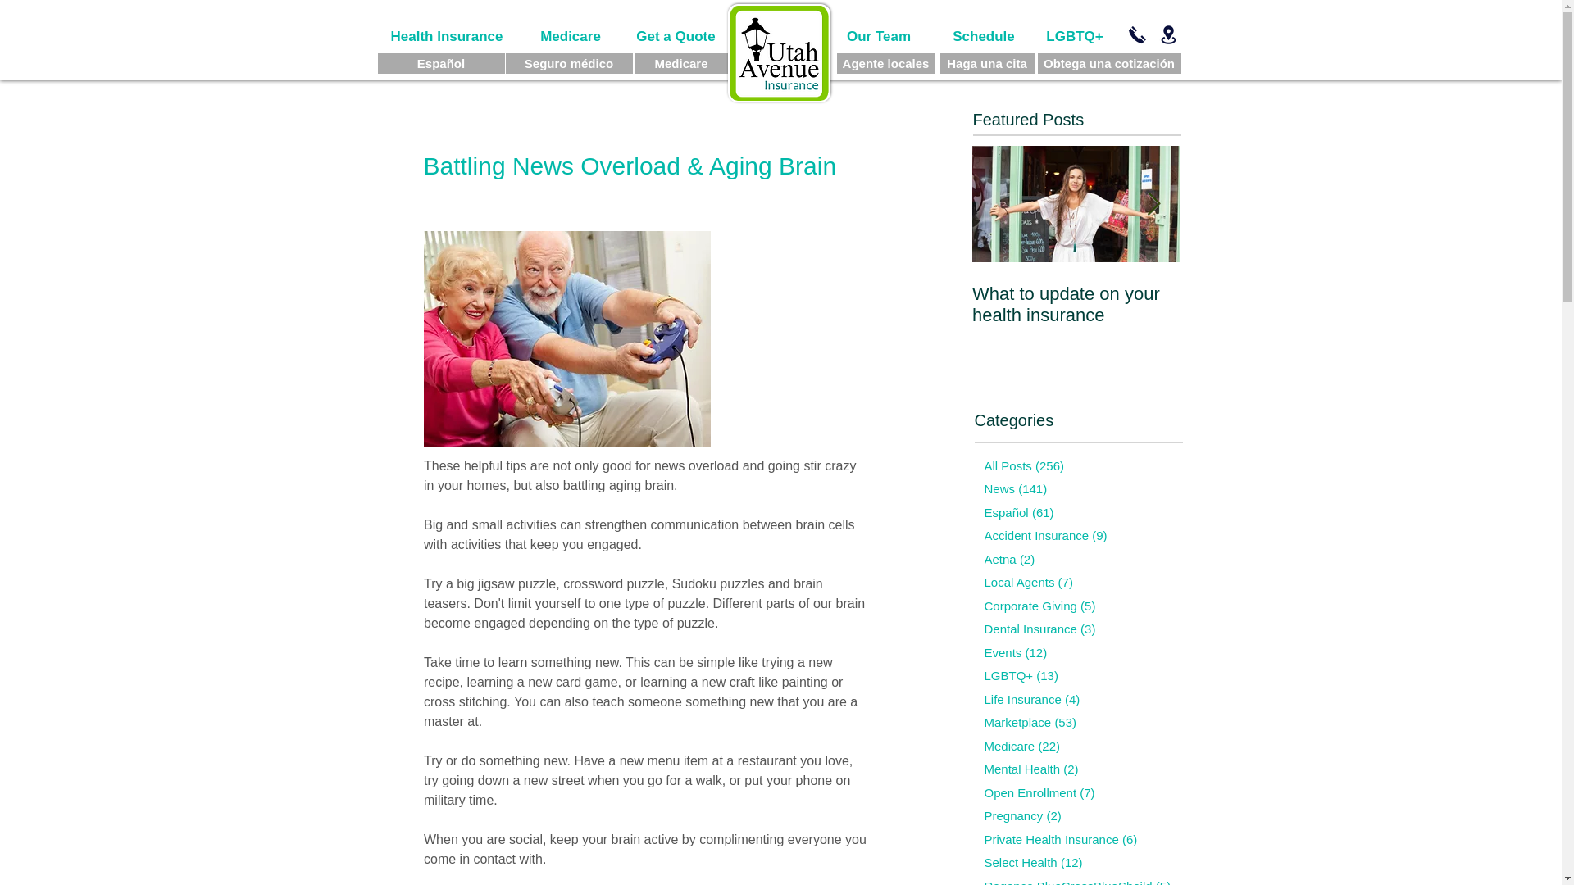 The width and height of the screenshot is (1574, 885). I want to click on Schedule, so click(984, 36).